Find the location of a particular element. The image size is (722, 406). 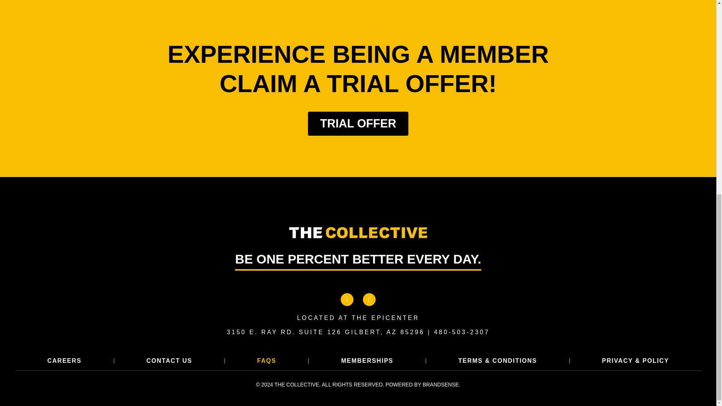

CAREERS is located at coordinates (65, 361).